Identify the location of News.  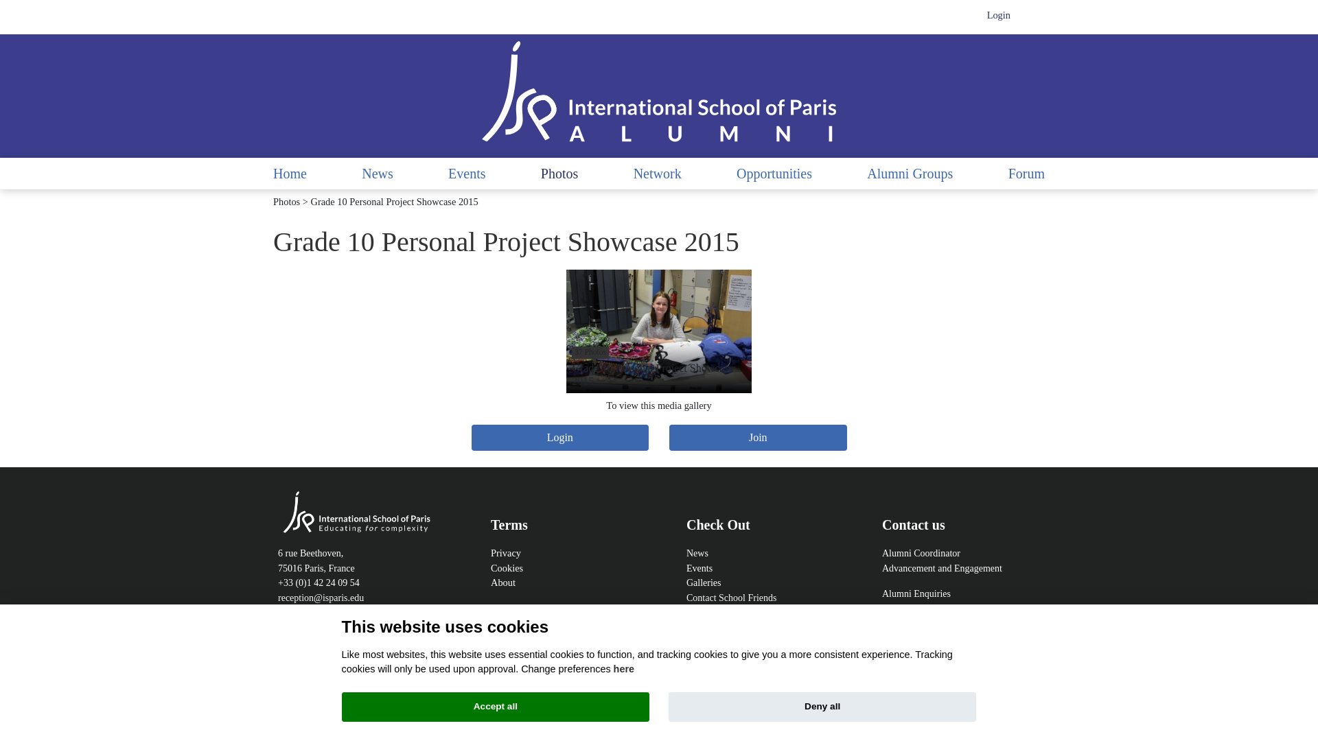
(697, 553).